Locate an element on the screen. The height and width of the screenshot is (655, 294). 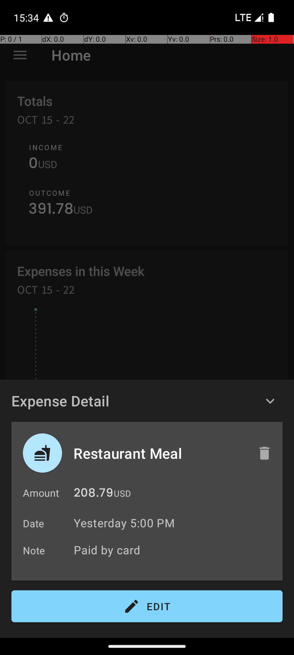
Paid by card is located at coordinates (175, 550).